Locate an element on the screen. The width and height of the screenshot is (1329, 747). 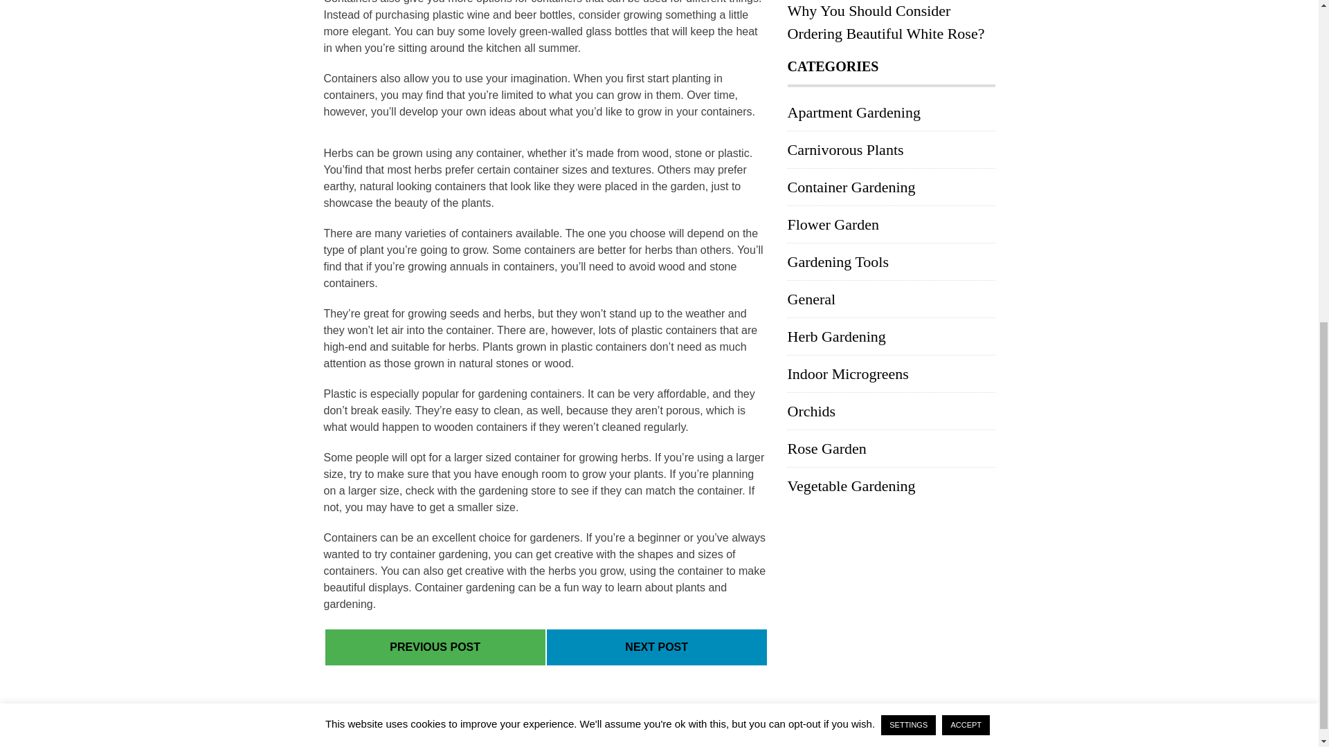
Carnivorous Plants is located at coordinates (846, 149).